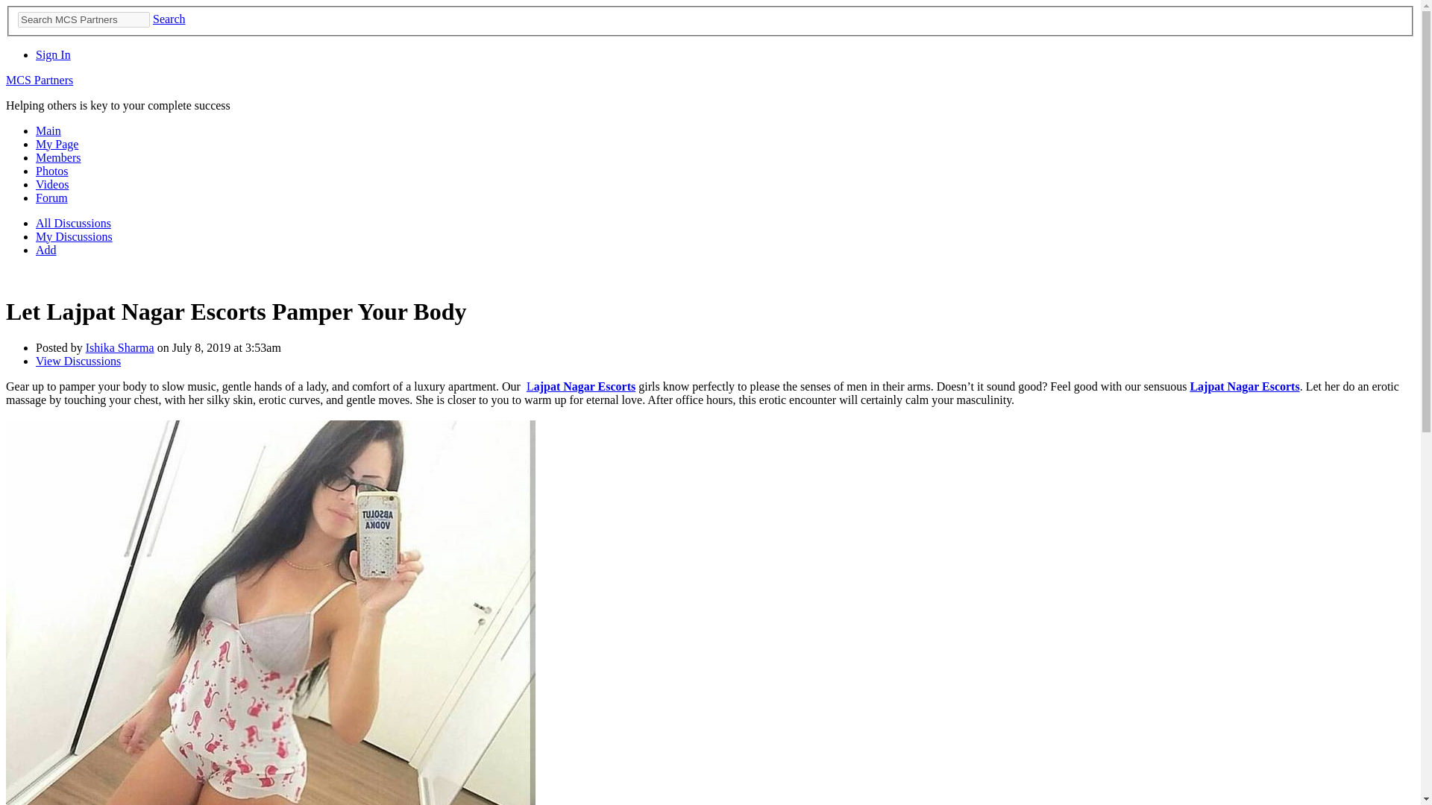  Describe the element at coordinates (58, 158) in the screenshot. I see `Members` at that location.